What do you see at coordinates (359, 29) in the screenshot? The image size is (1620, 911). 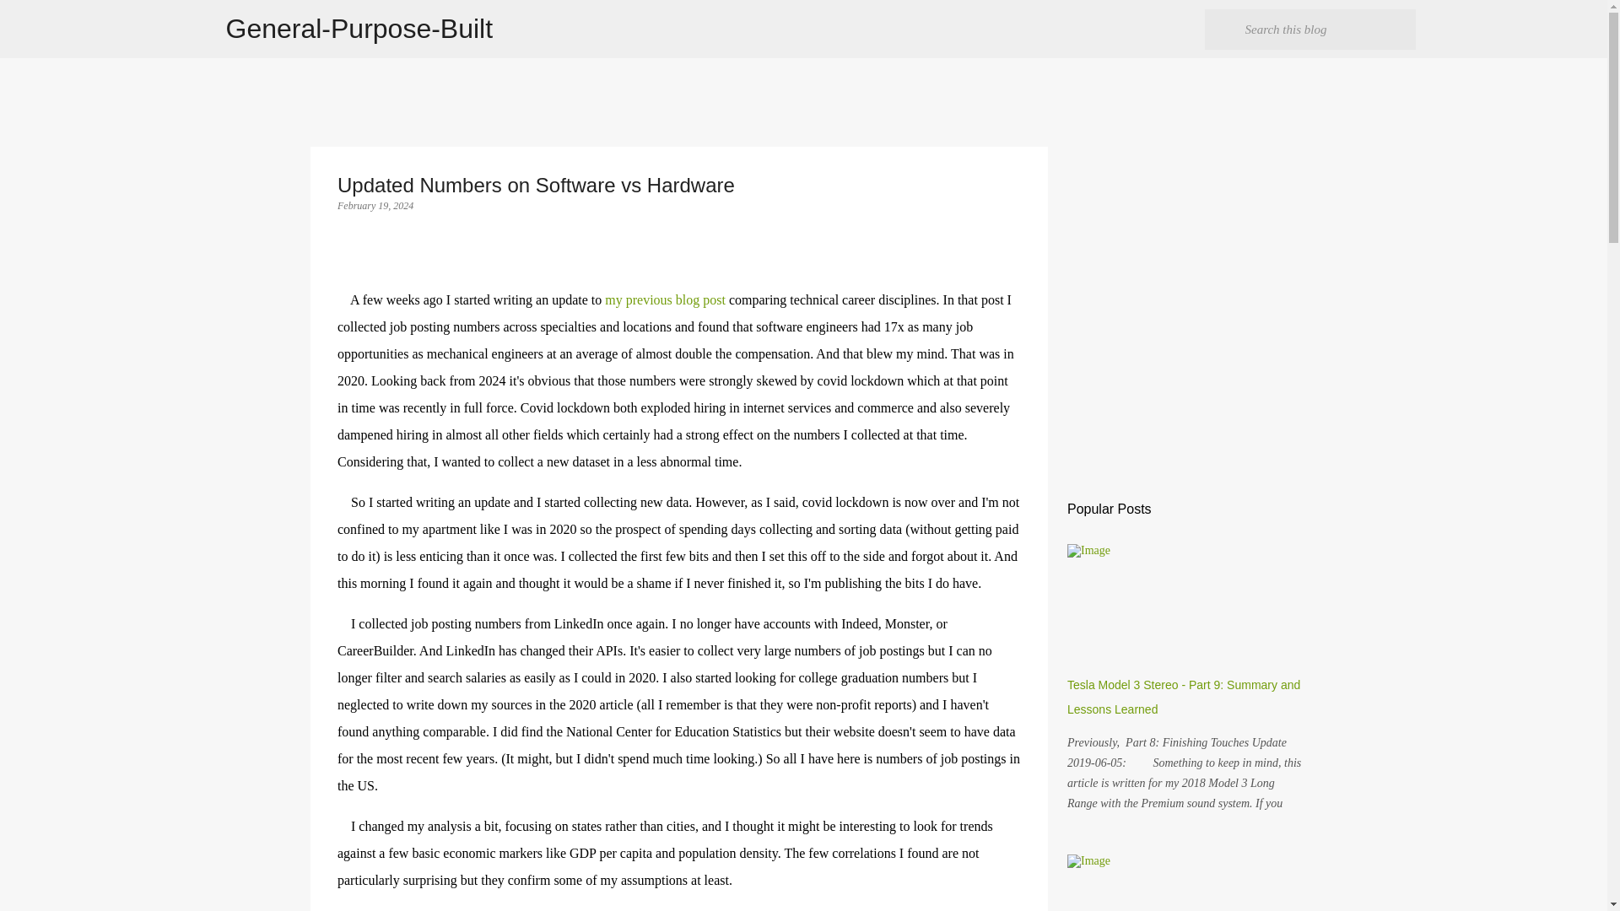 I see `General-Purpose-Built` at bounding box center [359, 29].